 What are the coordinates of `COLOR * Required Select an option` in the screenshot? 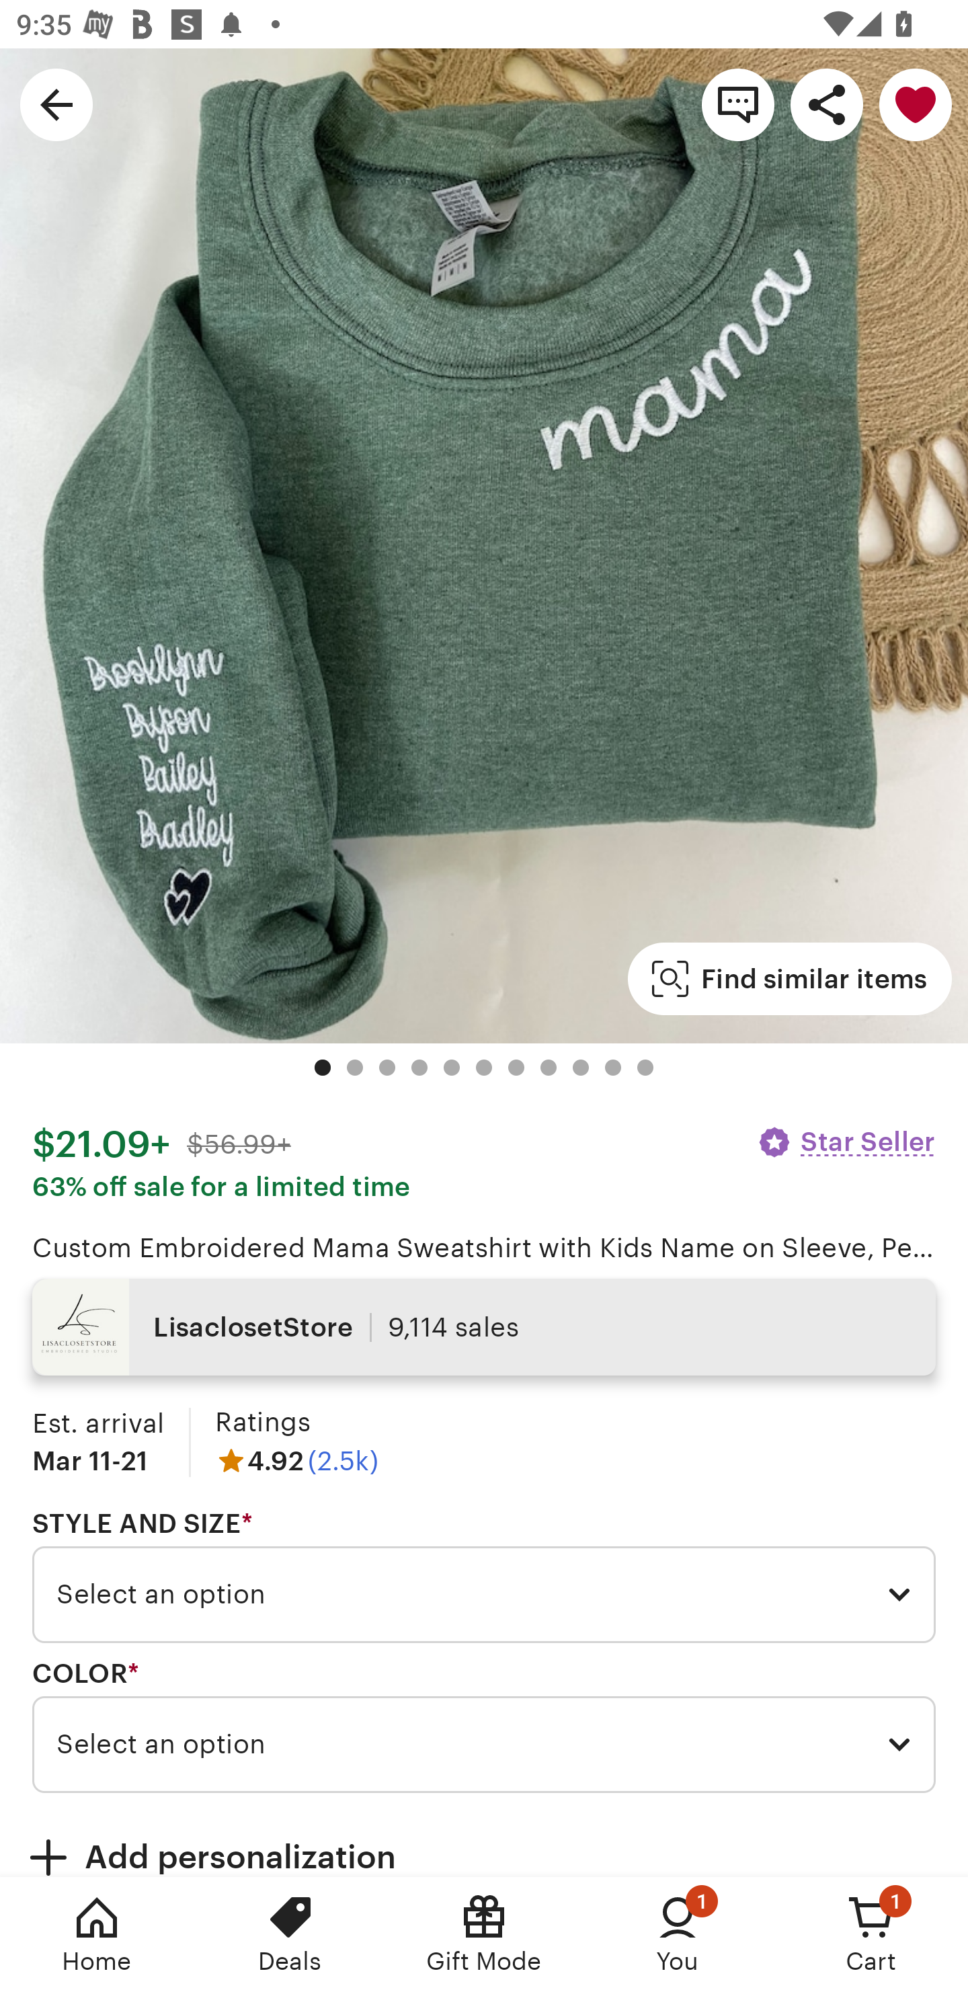 It's located at (484, 1726).